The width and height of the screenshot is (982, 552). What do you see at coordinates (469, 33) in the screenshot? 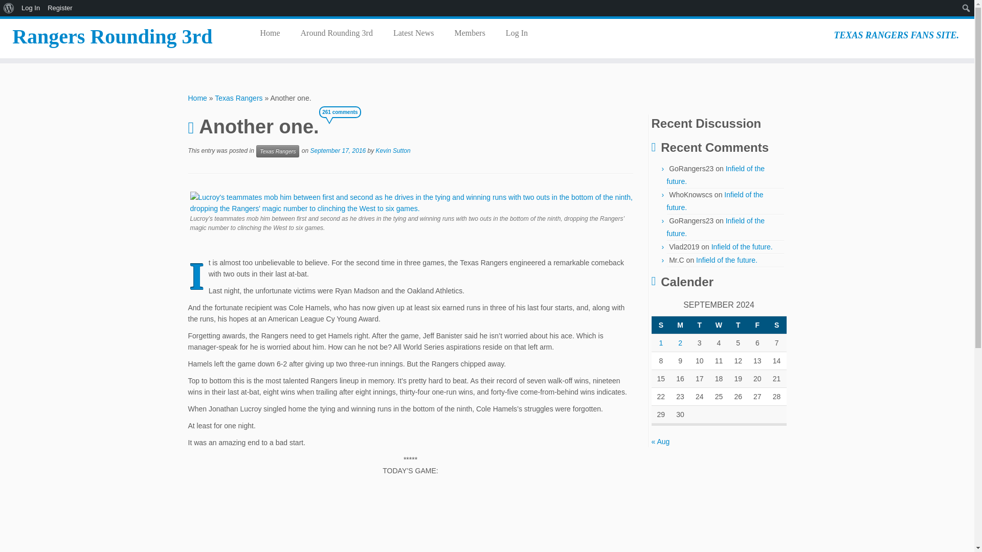
I see `Members` at bounding box center [469, 33].